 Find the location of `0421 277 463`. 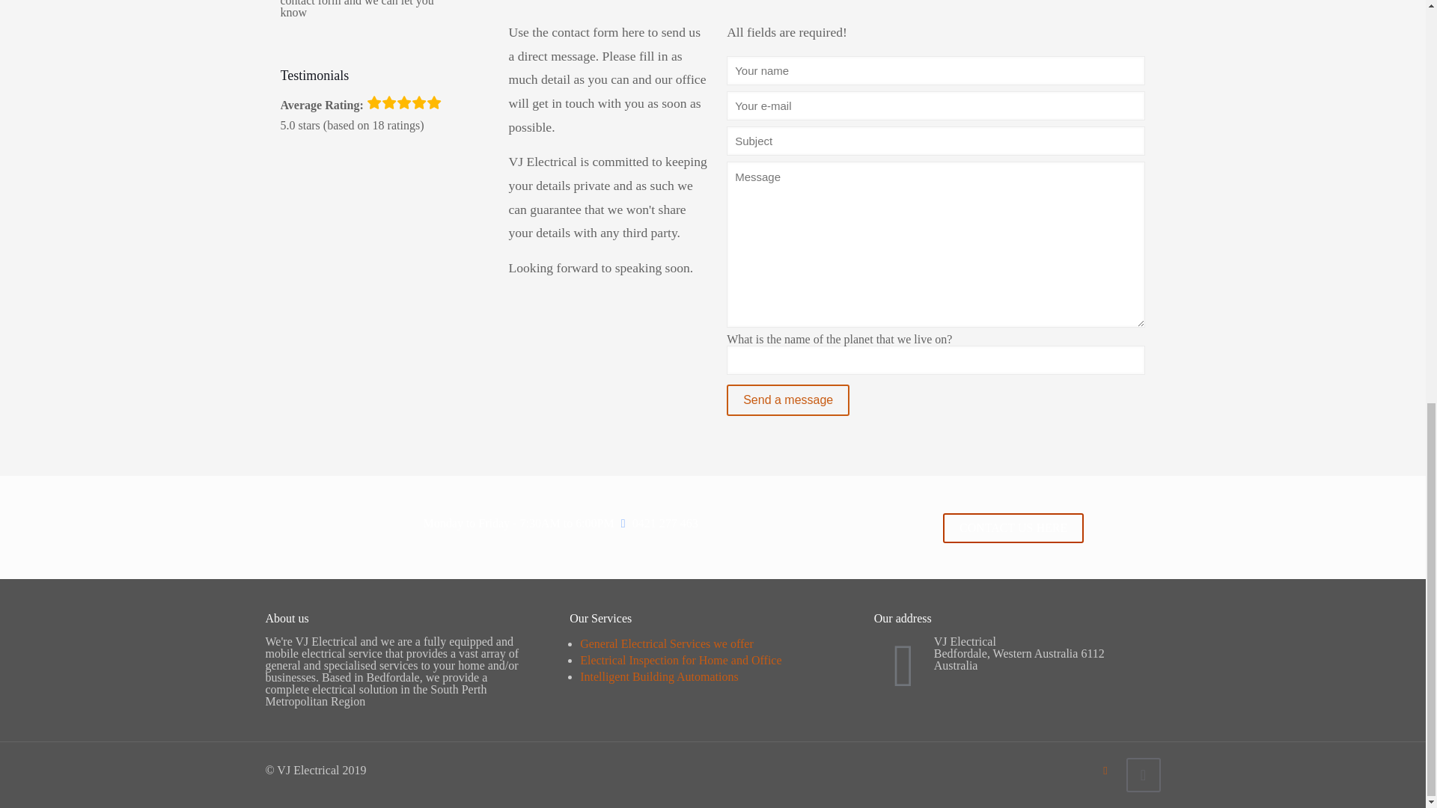

0421 277 463 is located at coordinates (663, 524).